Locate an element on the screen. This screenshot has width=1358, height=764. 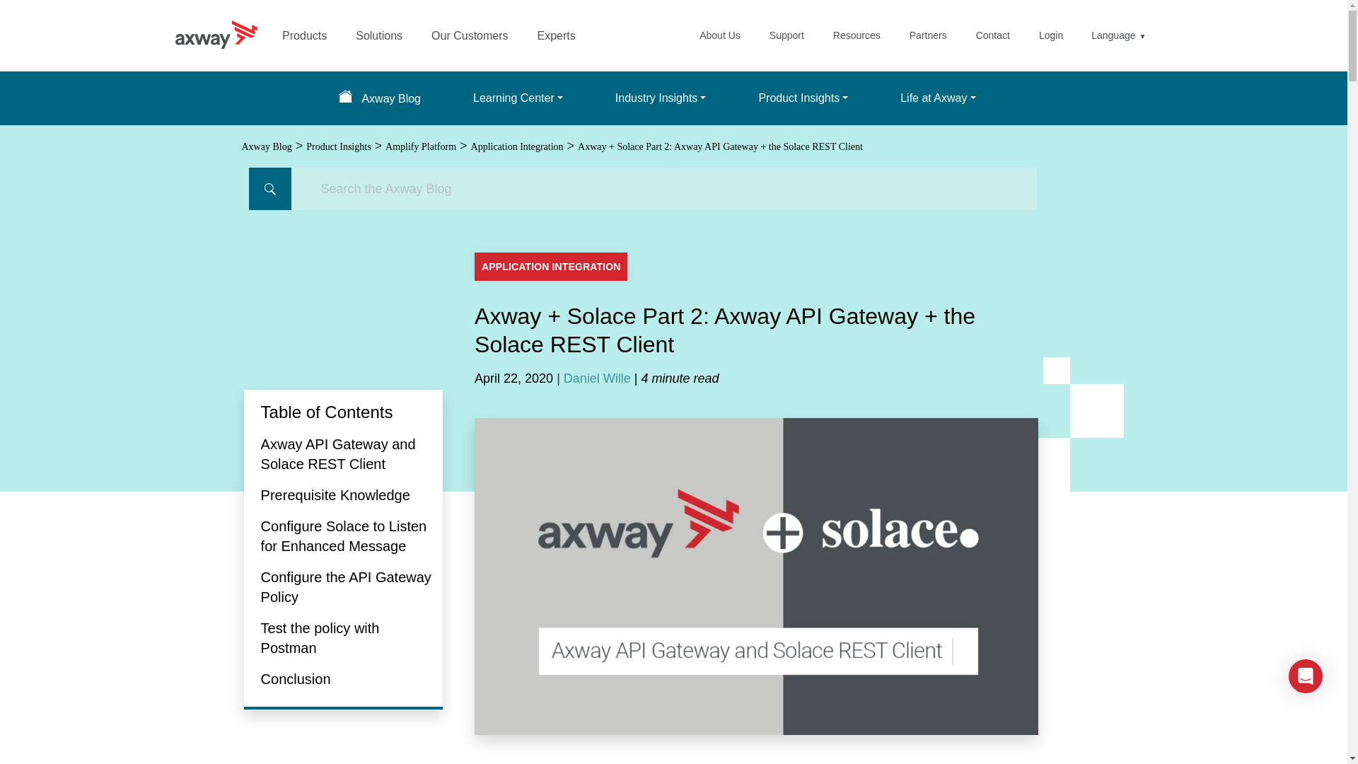
Solutions is located at coordinates (378, 35).